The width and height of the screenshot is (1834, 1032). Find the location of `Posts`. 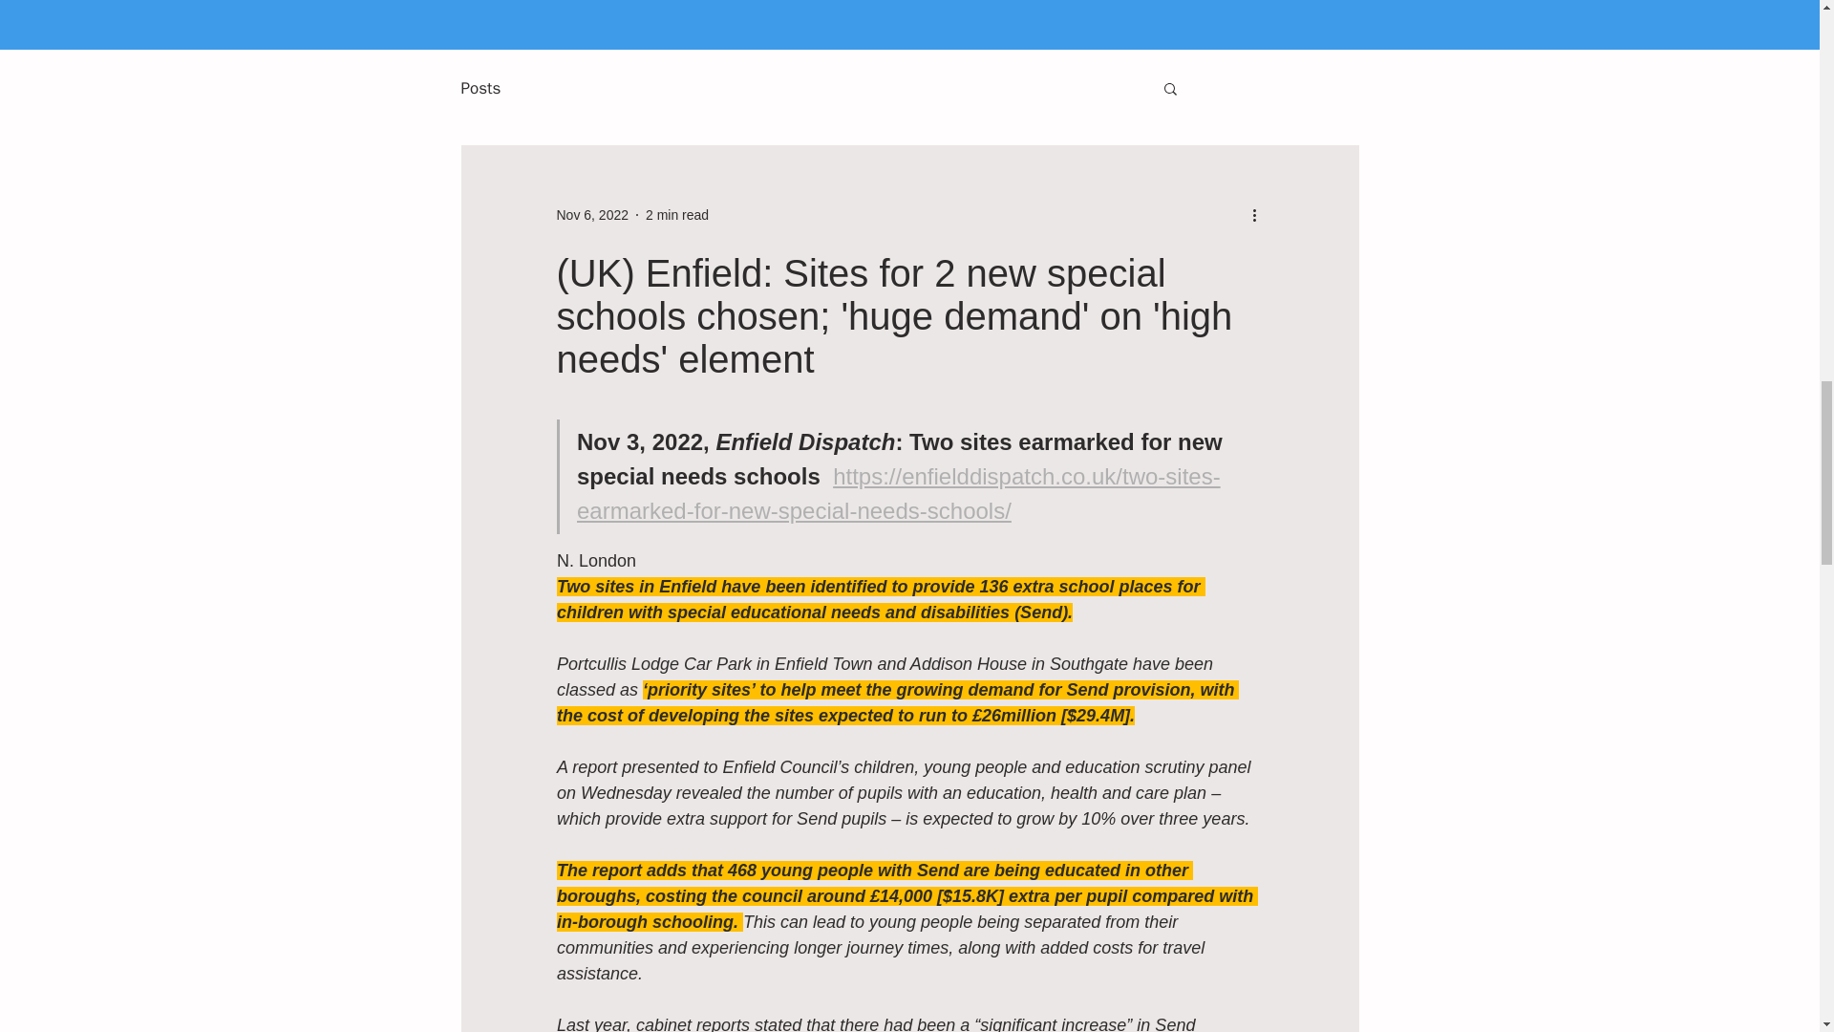

Posts is located at coordinates (480, 86).